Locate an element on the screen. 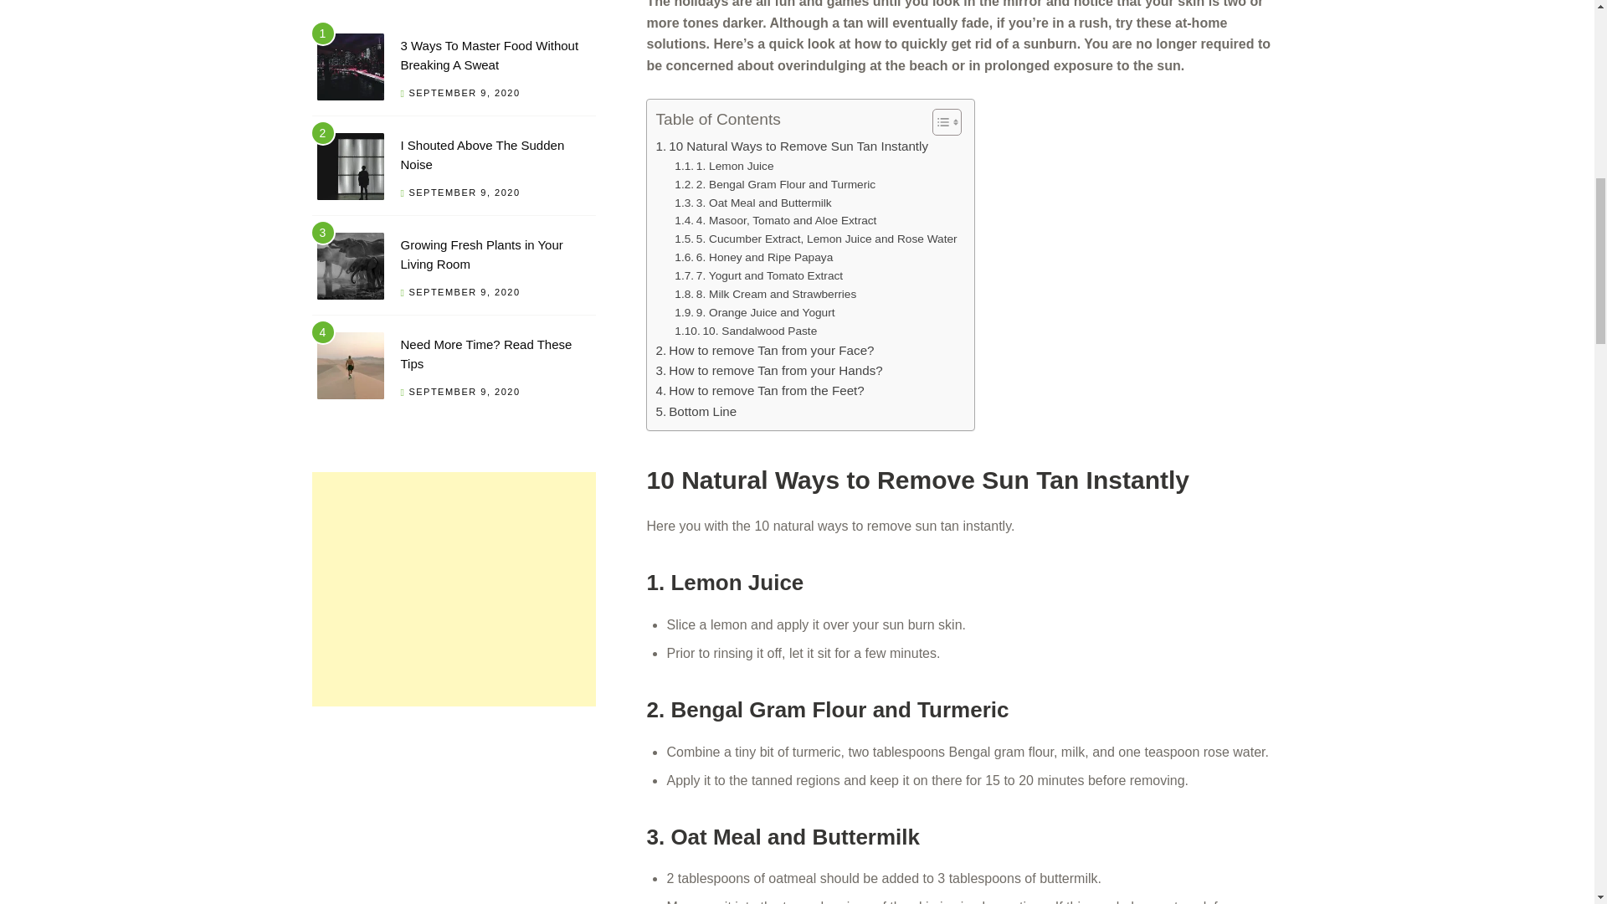  5. Cucumber Extract, Lemon Juice and Rose Water is located at coordinates (815, 239).